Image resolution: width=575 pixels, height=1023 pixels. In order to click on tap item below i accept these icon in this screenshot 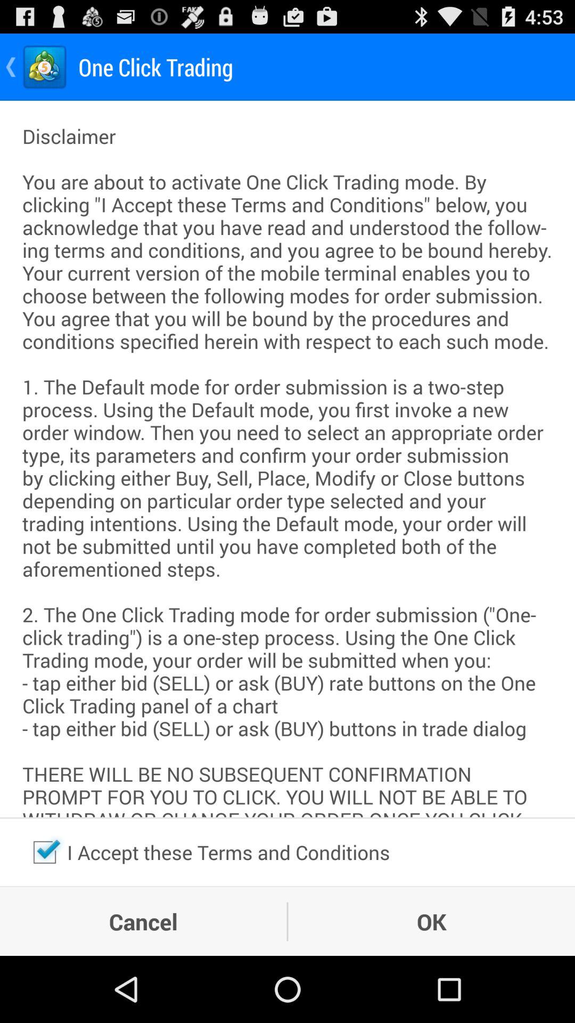, I will do `click(431, 921)`.